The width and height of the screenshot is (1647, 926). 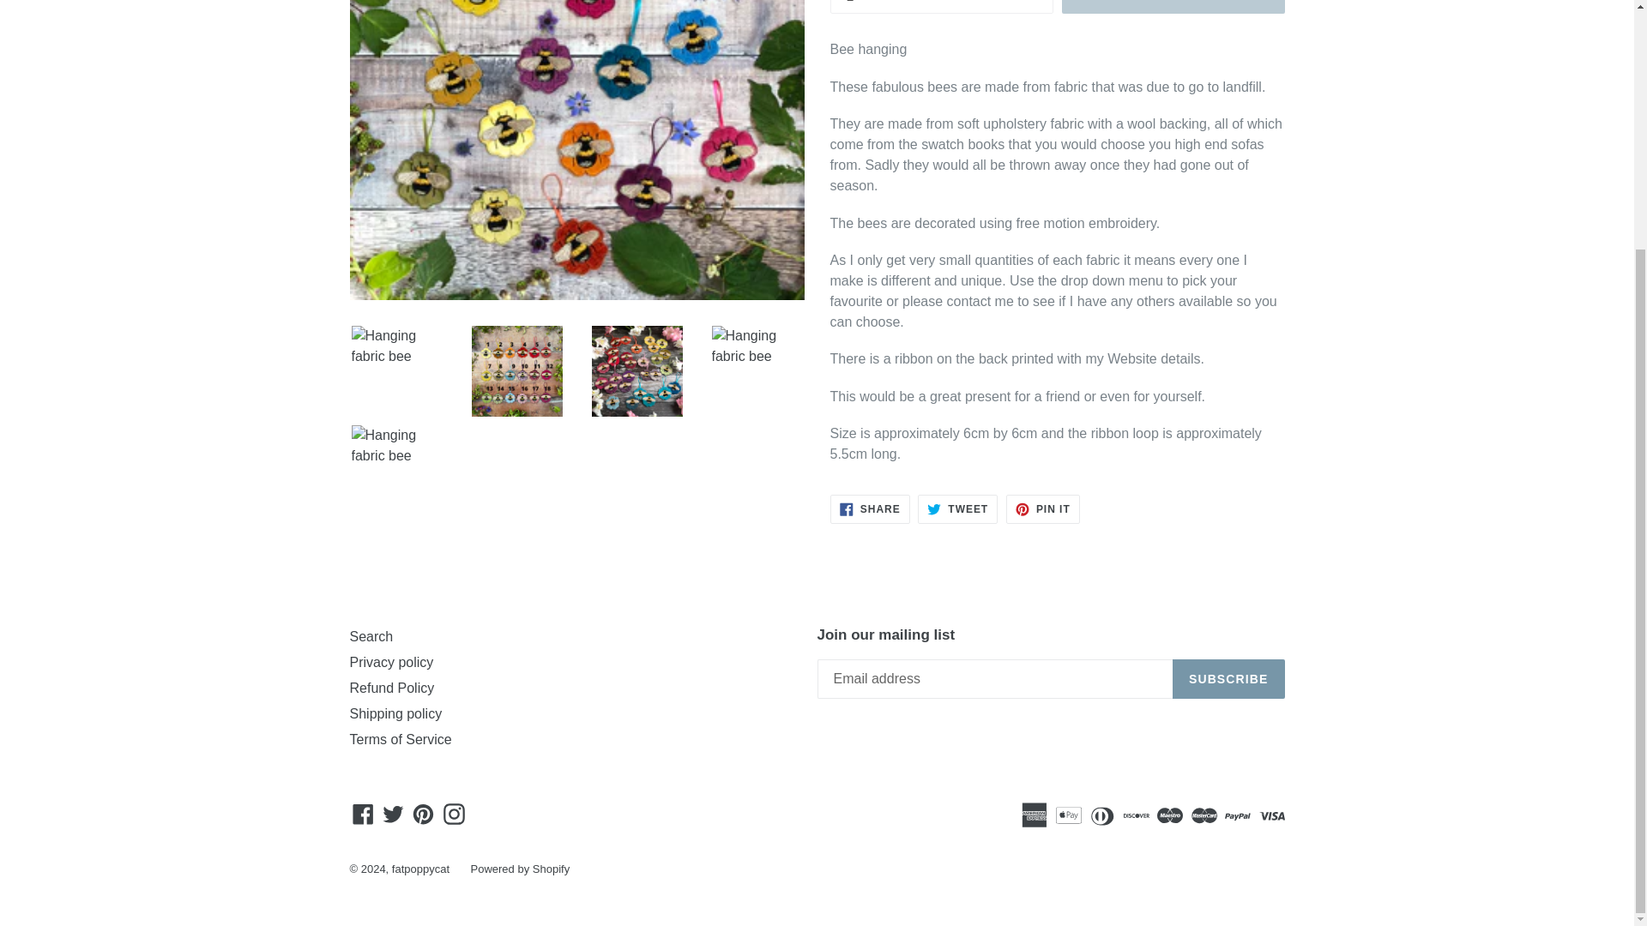 I want to click on Privacy policy, so click(x=870, y=509).